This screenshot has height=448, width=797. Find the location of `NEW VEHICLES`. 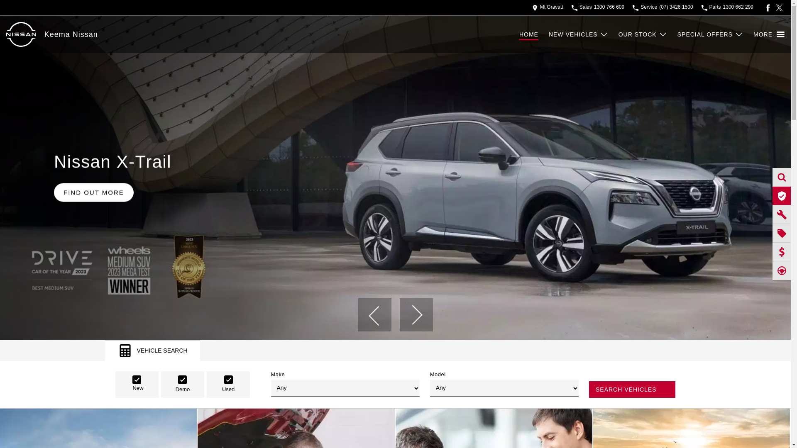

NEW VEHICLES is located at coordinates (579, 34).